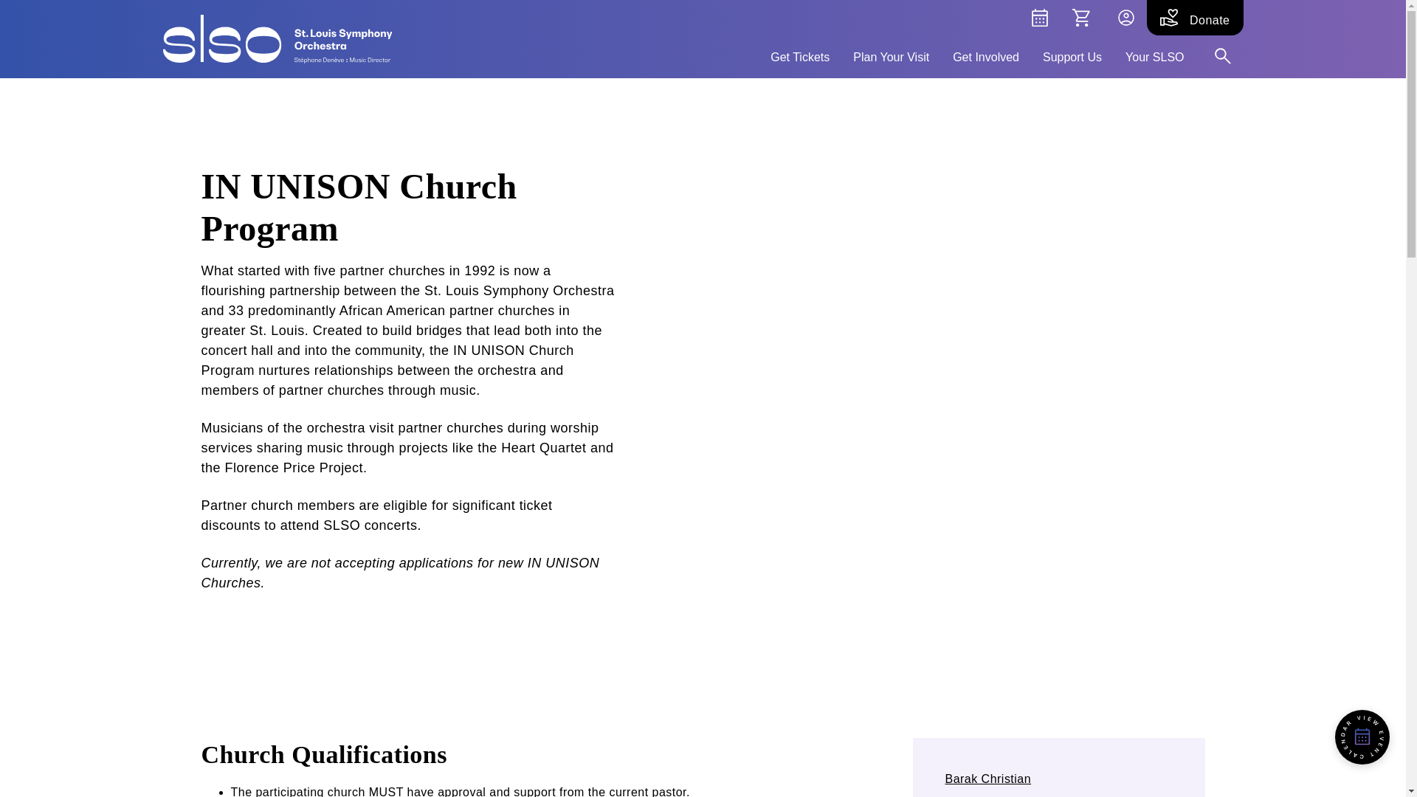 The height and width of the screenshot is (797, 1417). Describe the element at coordinates (1080, 18) in the screenshot. I see `View Cart` at that location.